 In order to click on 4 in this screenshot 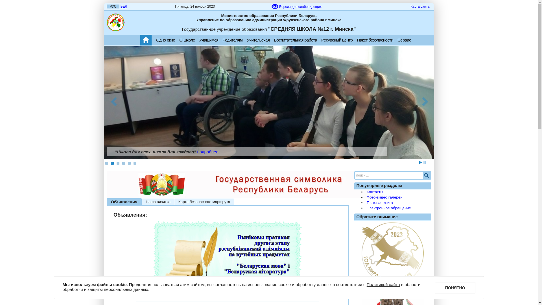, I will do `click(123, 163)`.